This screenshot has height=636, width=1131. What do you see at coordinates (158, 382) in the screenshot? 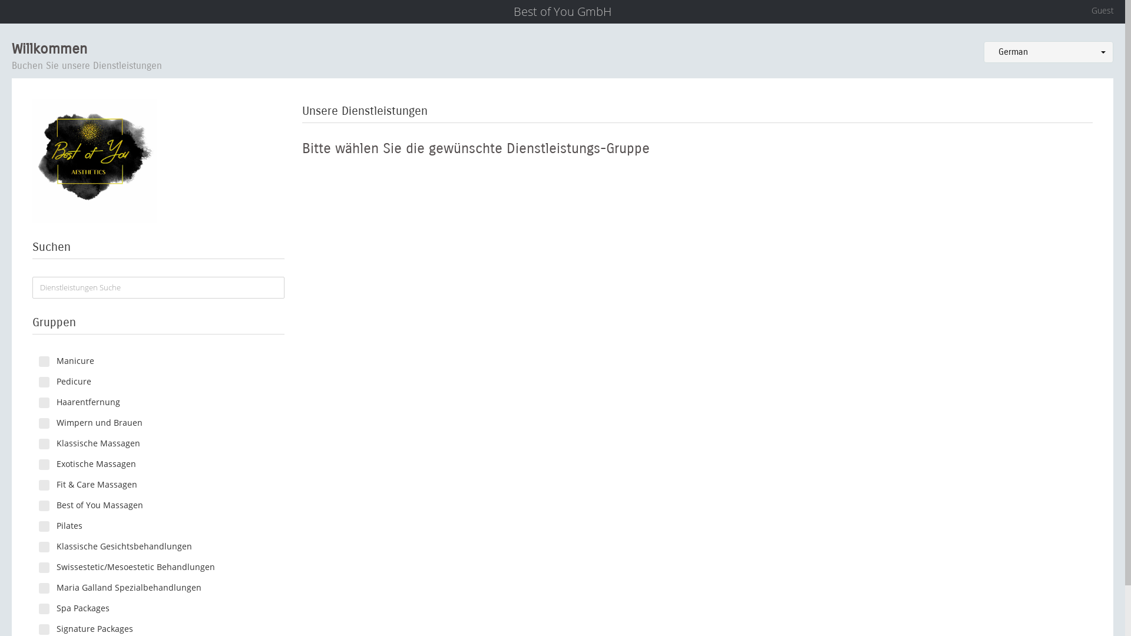
I see `Pedicure` at bounding box center [158, 382].